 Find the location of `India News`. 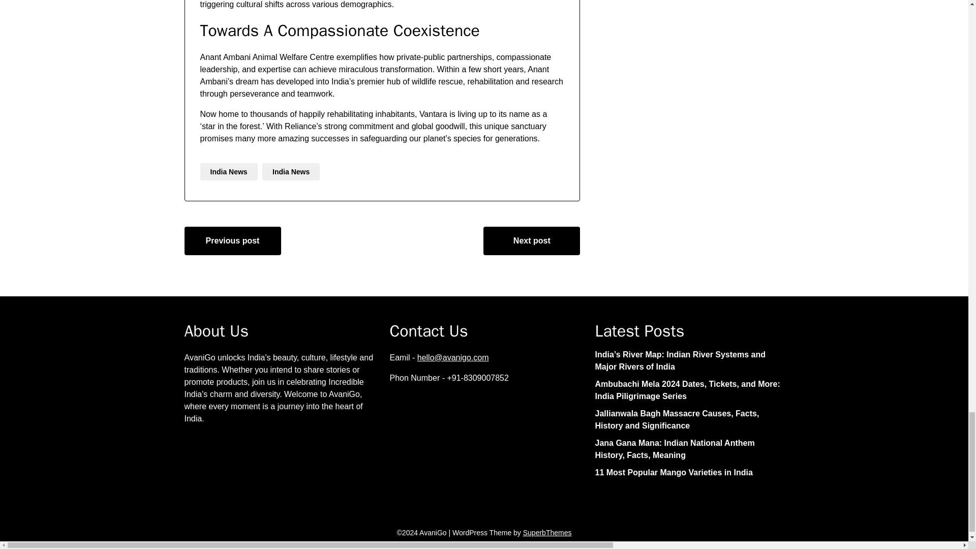

India News is located at coordinates (229, 172).